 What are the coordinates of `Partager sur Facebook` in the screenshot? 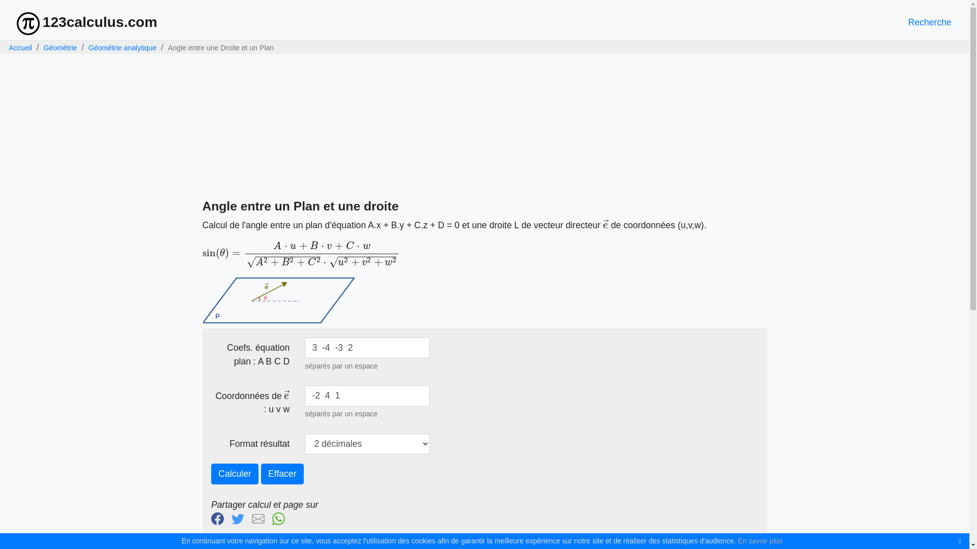 It's located at (220, 518).